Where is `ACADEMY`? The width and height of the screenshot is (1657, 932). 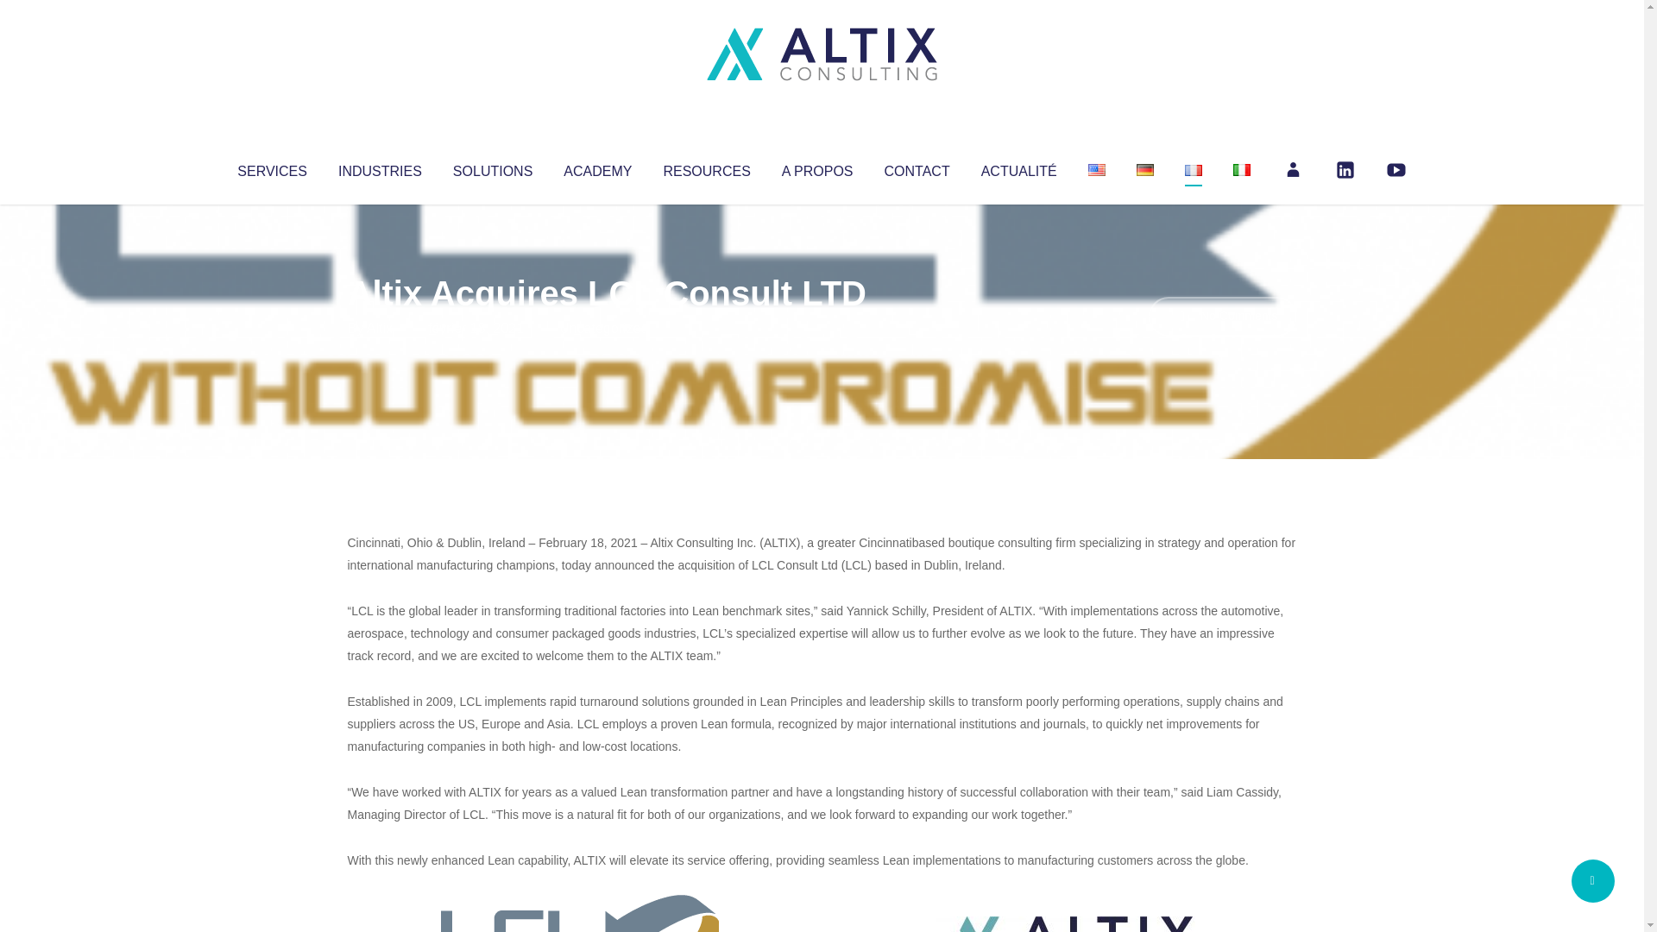 ACADEMY is located at coordinates (597, 167).